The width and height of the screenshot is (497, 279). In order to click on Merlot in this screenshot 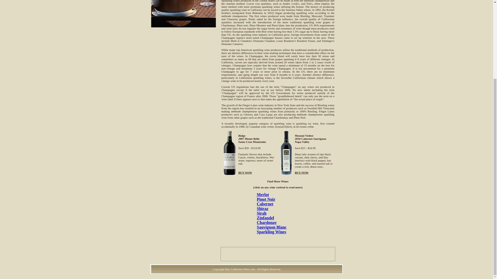, I will do `click(263, 195)`.